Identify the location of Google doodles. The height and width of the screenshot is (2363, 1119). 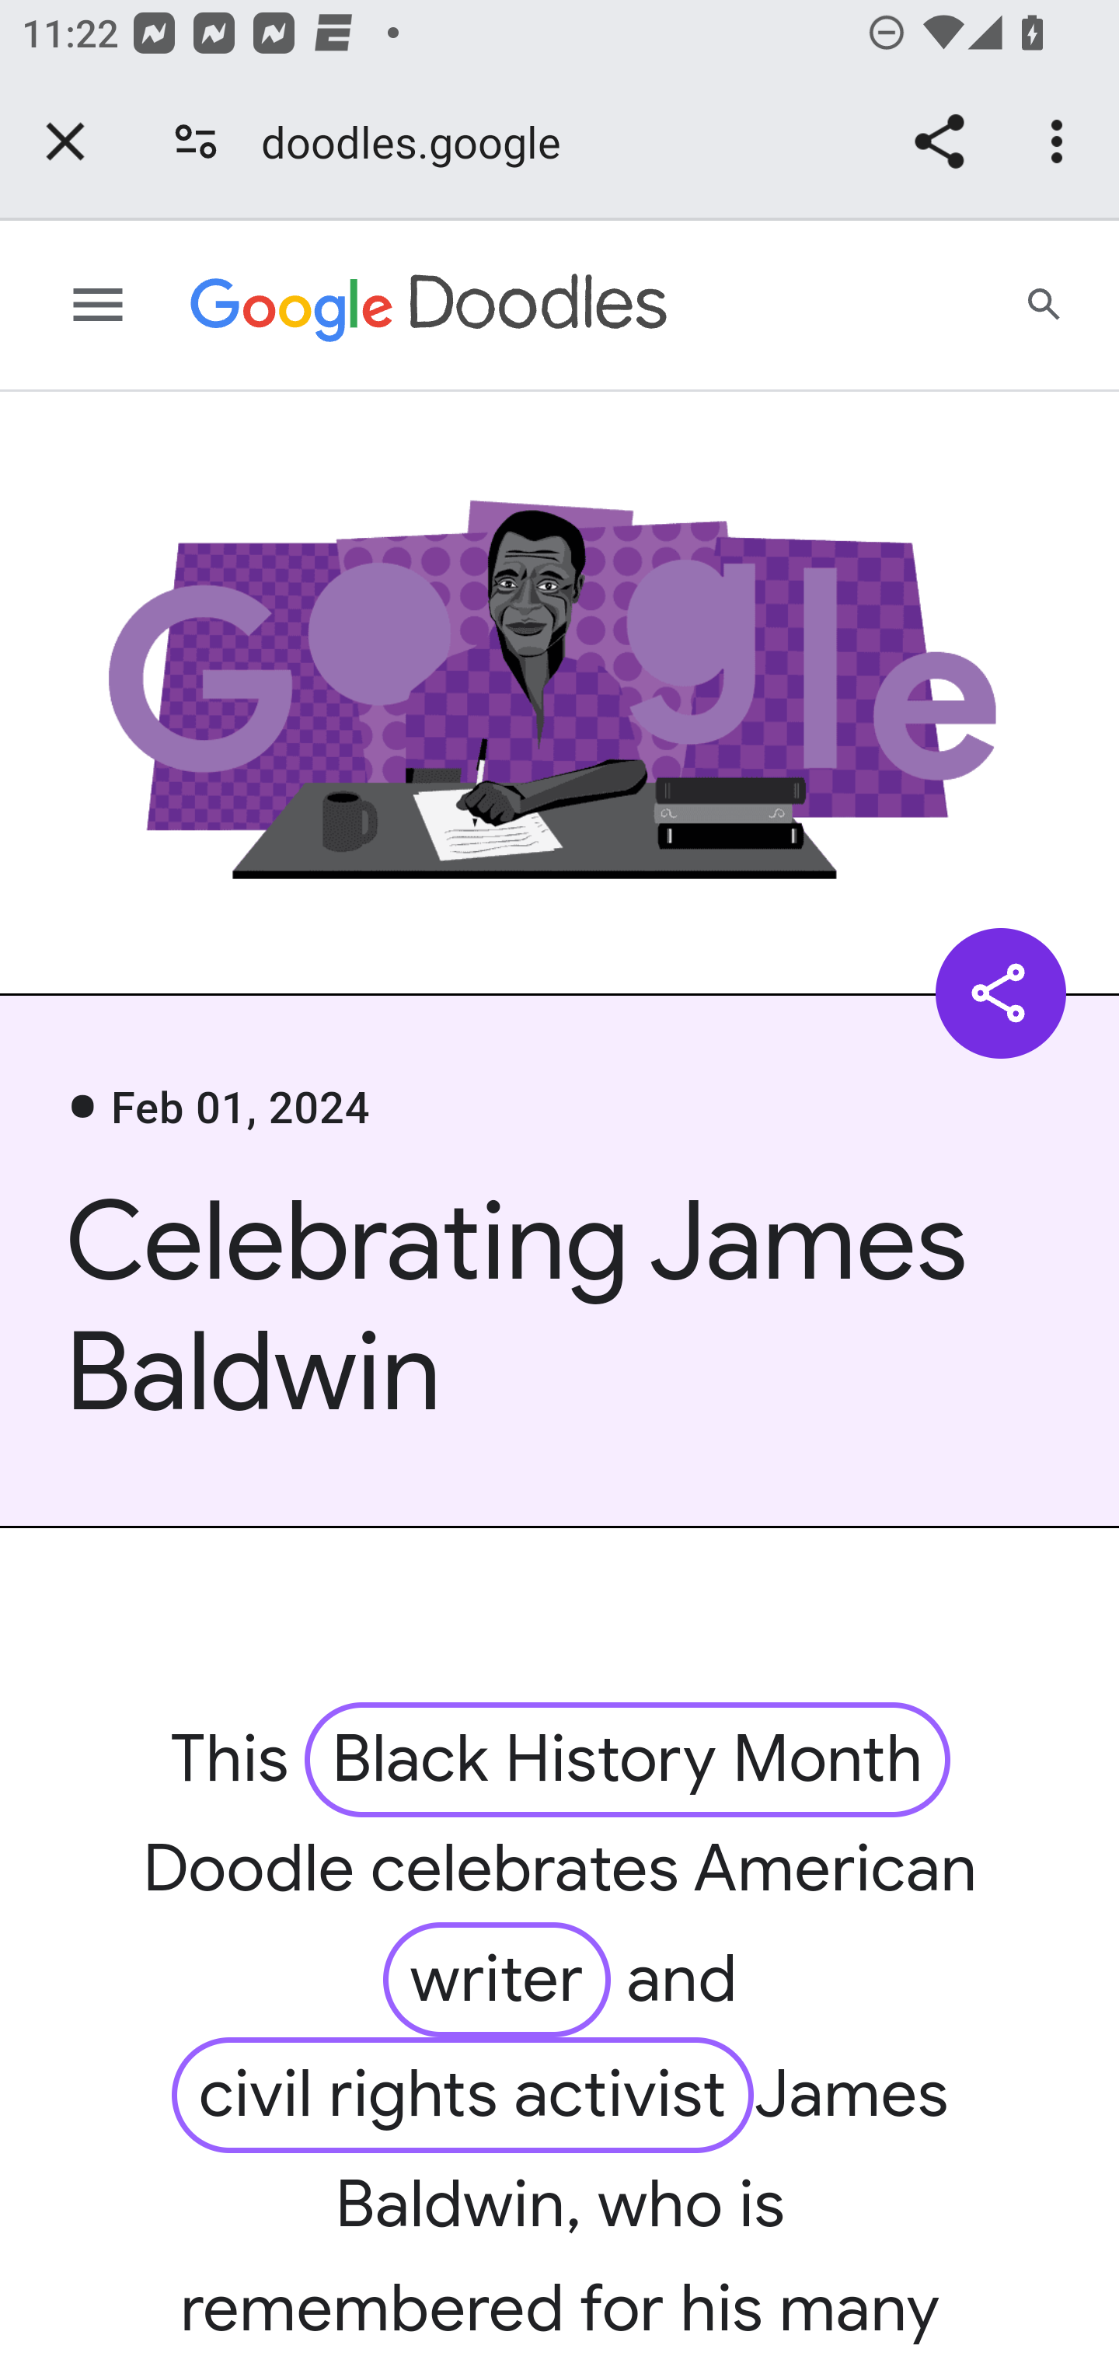
(429, 306).